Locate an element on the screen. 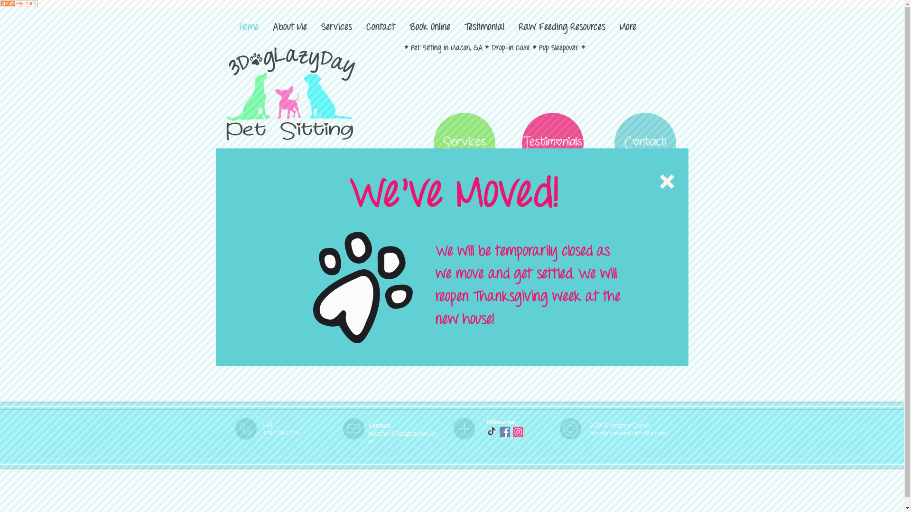  Heather and Cora is located at coordinates (317, 261).